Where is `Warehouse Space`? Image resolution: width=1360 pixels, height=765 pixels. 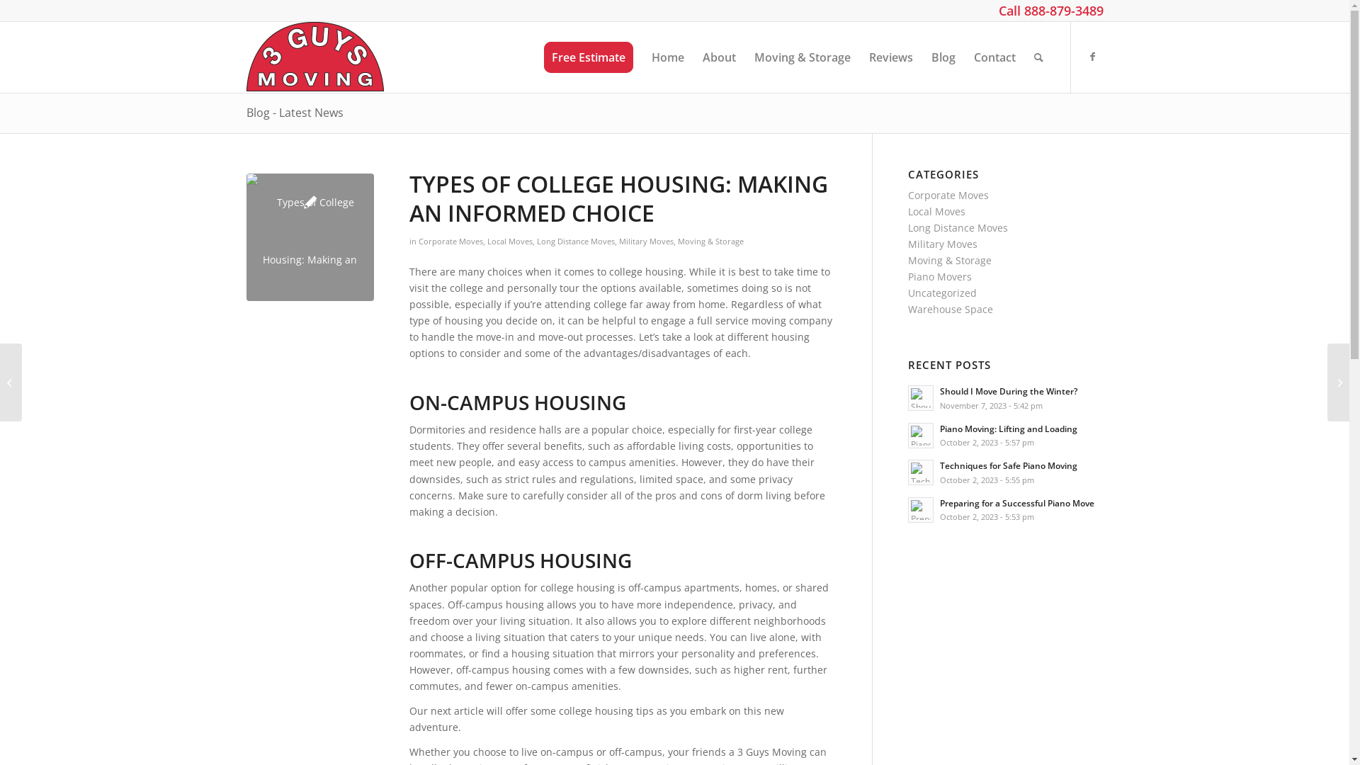
Warehouse Space is located at coordinates (951, 309).